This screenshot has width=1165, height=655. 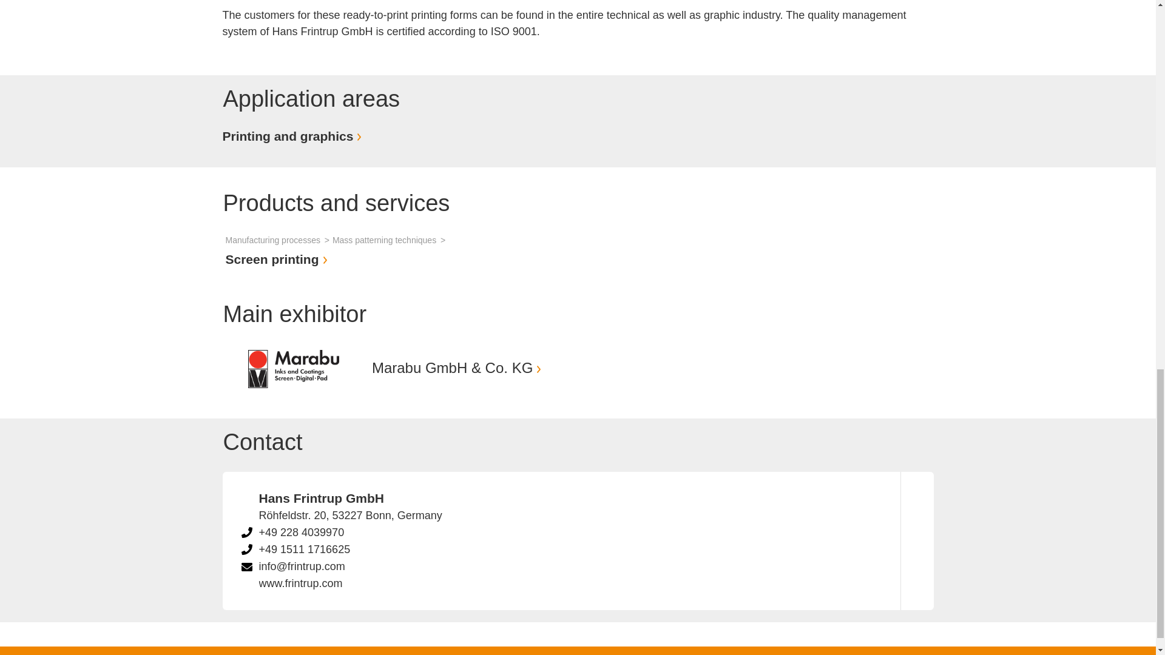 What do you see at coordinates (390, 240) in the screenshot?
I see `Mass patterning techniques` at bounding box center [390, 240].